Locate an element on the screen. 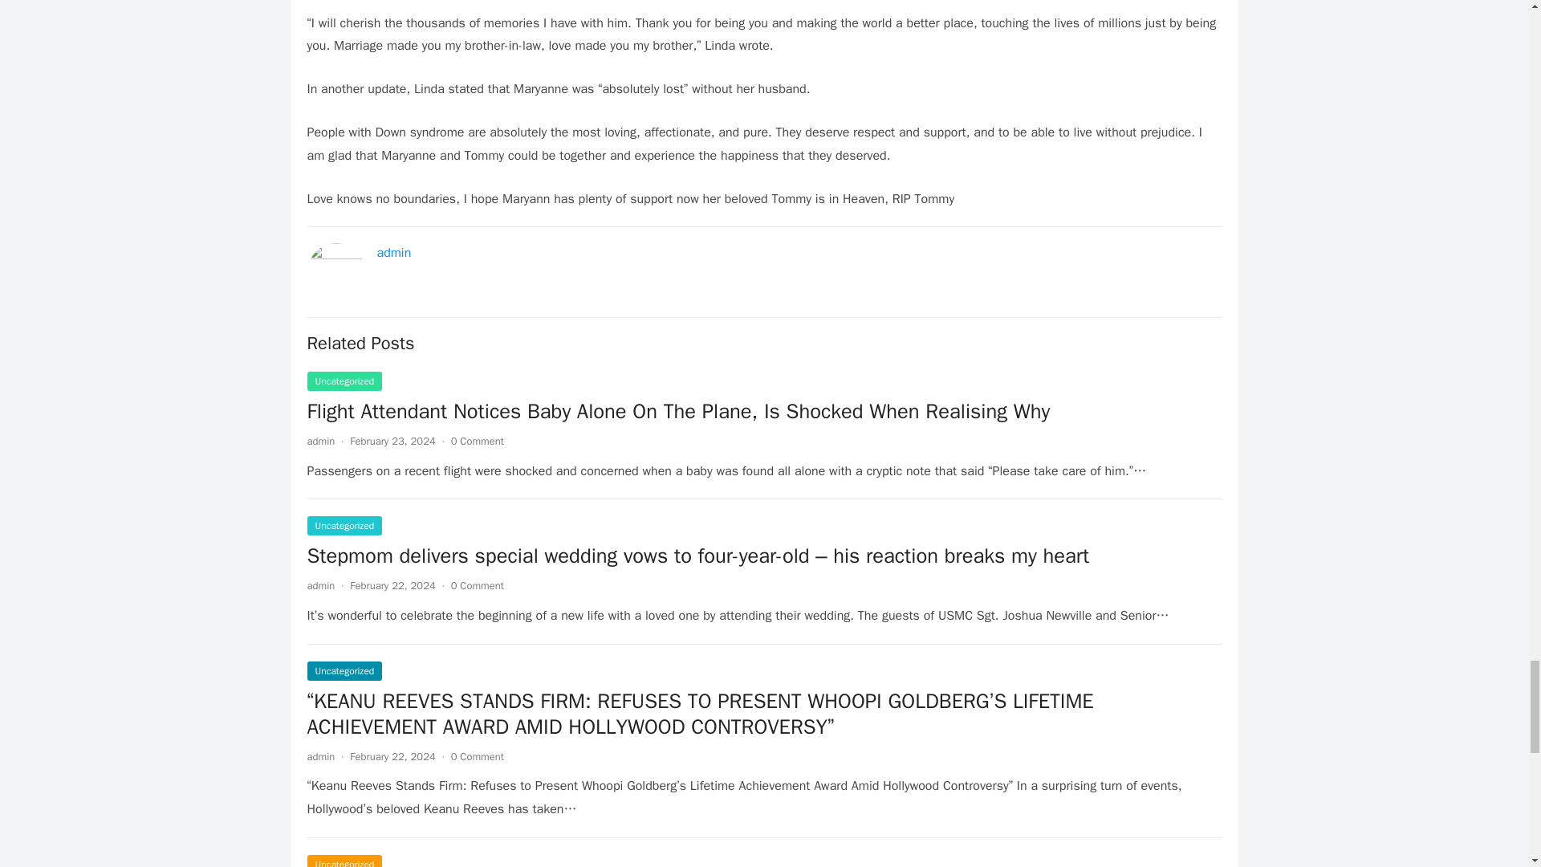 This screenshot has height=867, width=1541. Uncategorized is located at coordinates (344, 671).